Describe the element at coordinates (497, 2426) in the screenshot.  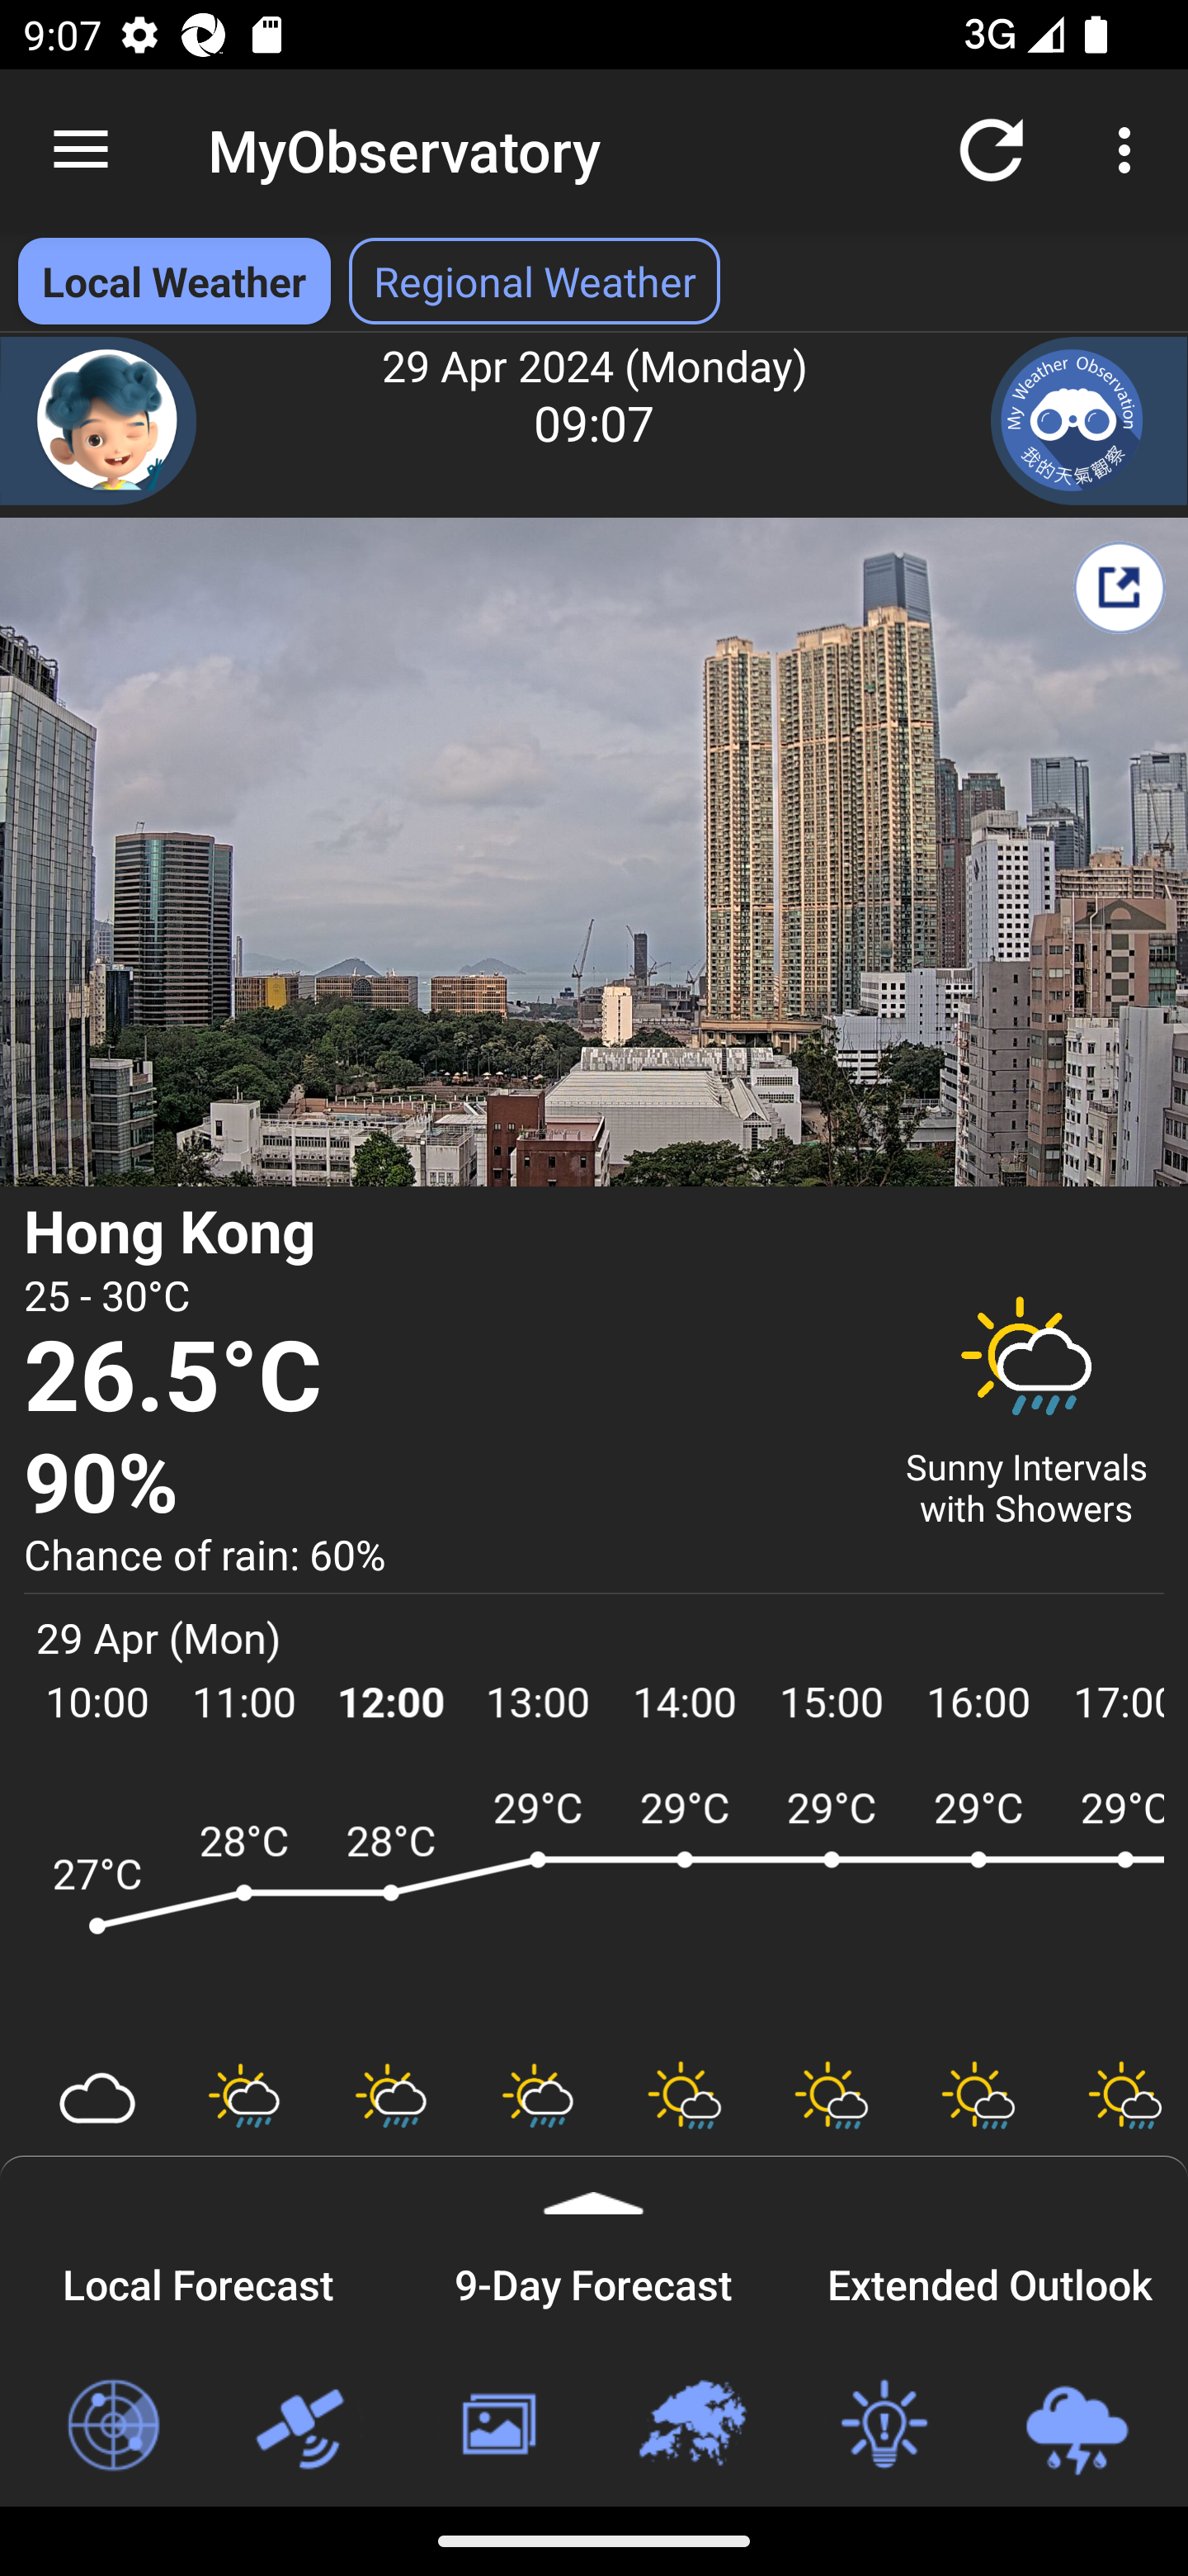
I see `Weather Photos` at that location.